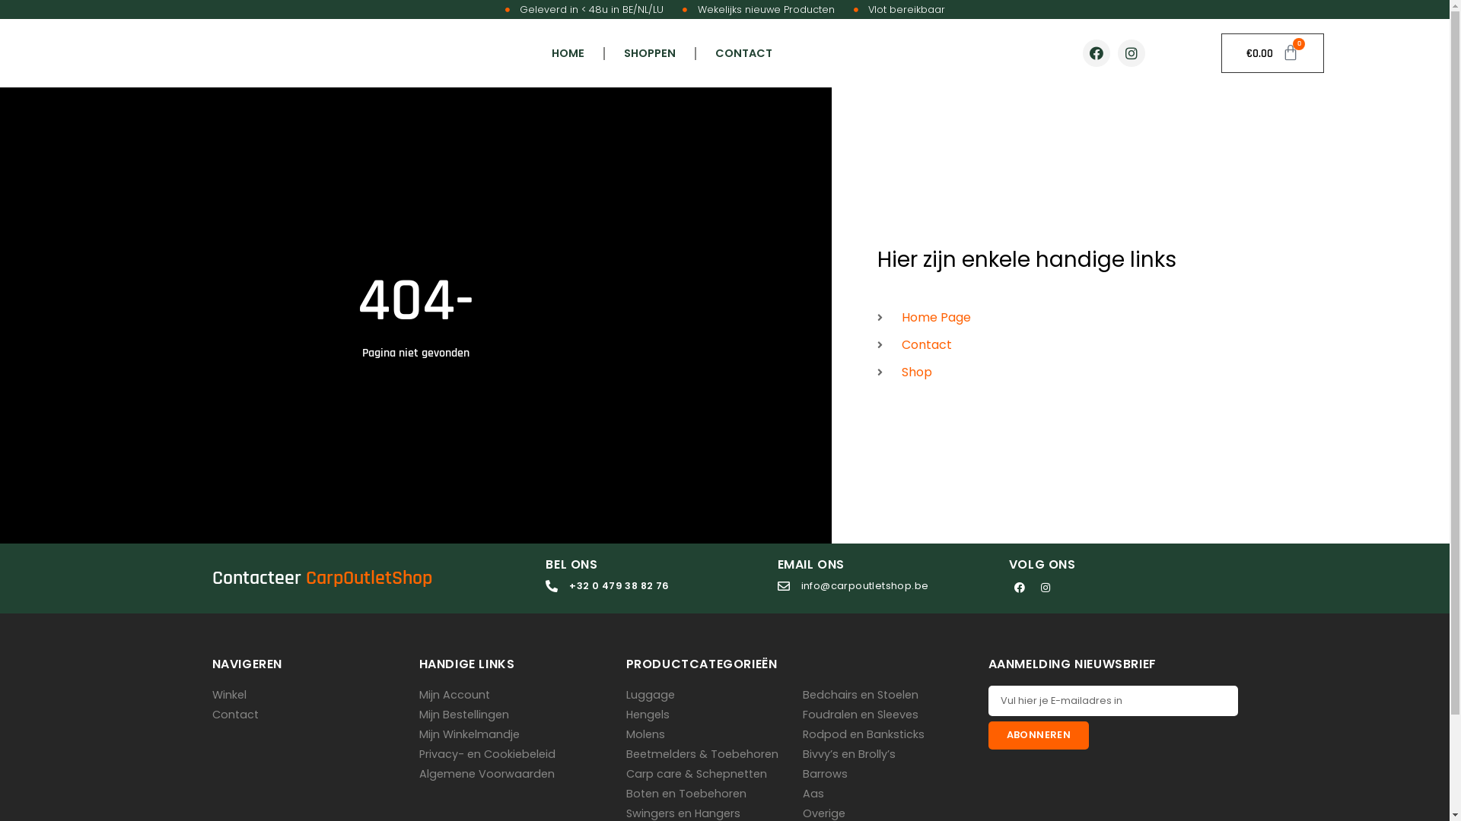 This screenshot has width=1461, height=821. Describe the element at coordinates (863, 734) in the screenshot. I see `Rodpod en Banksticks` at that location.